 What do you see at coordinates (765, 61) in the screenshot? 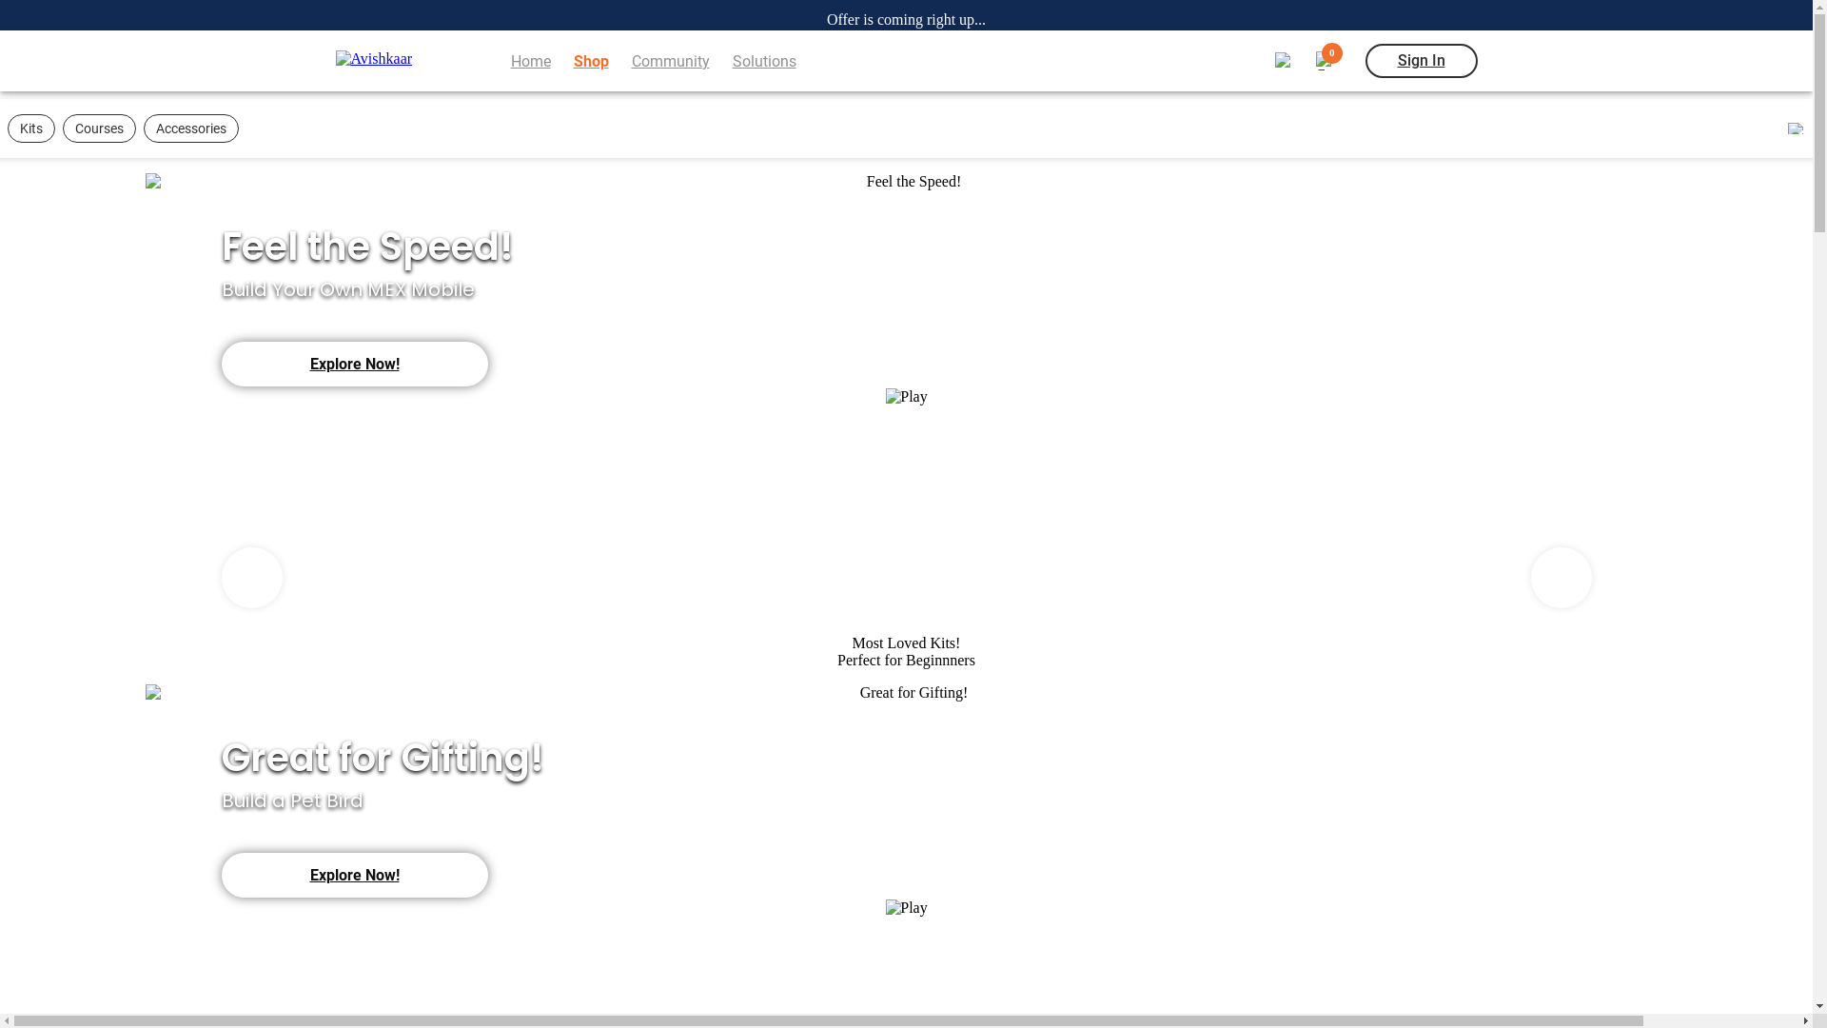
I see `Solutions` at bounding box center [765, 61].